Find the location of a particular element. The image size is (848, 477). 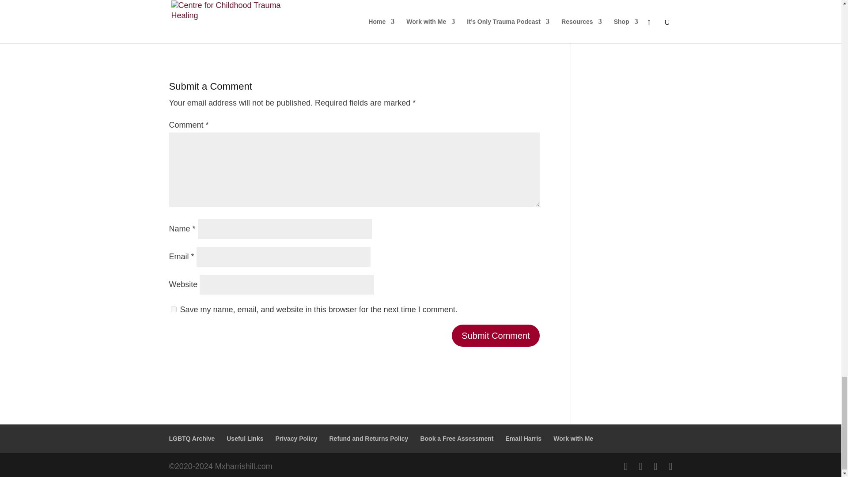

Privacy Policy is located at coordinates (296, 438).